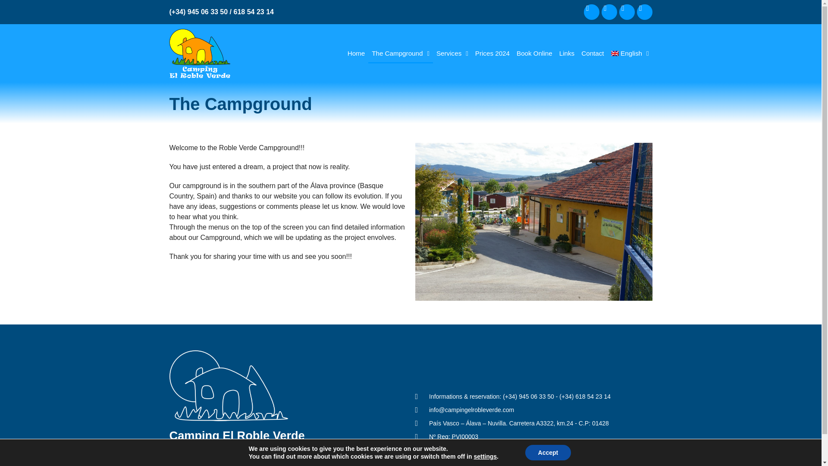  What do you see at coordinates (228, 386) in the screenshot?
I see `logo-footer` at bounding box center [228, 386].